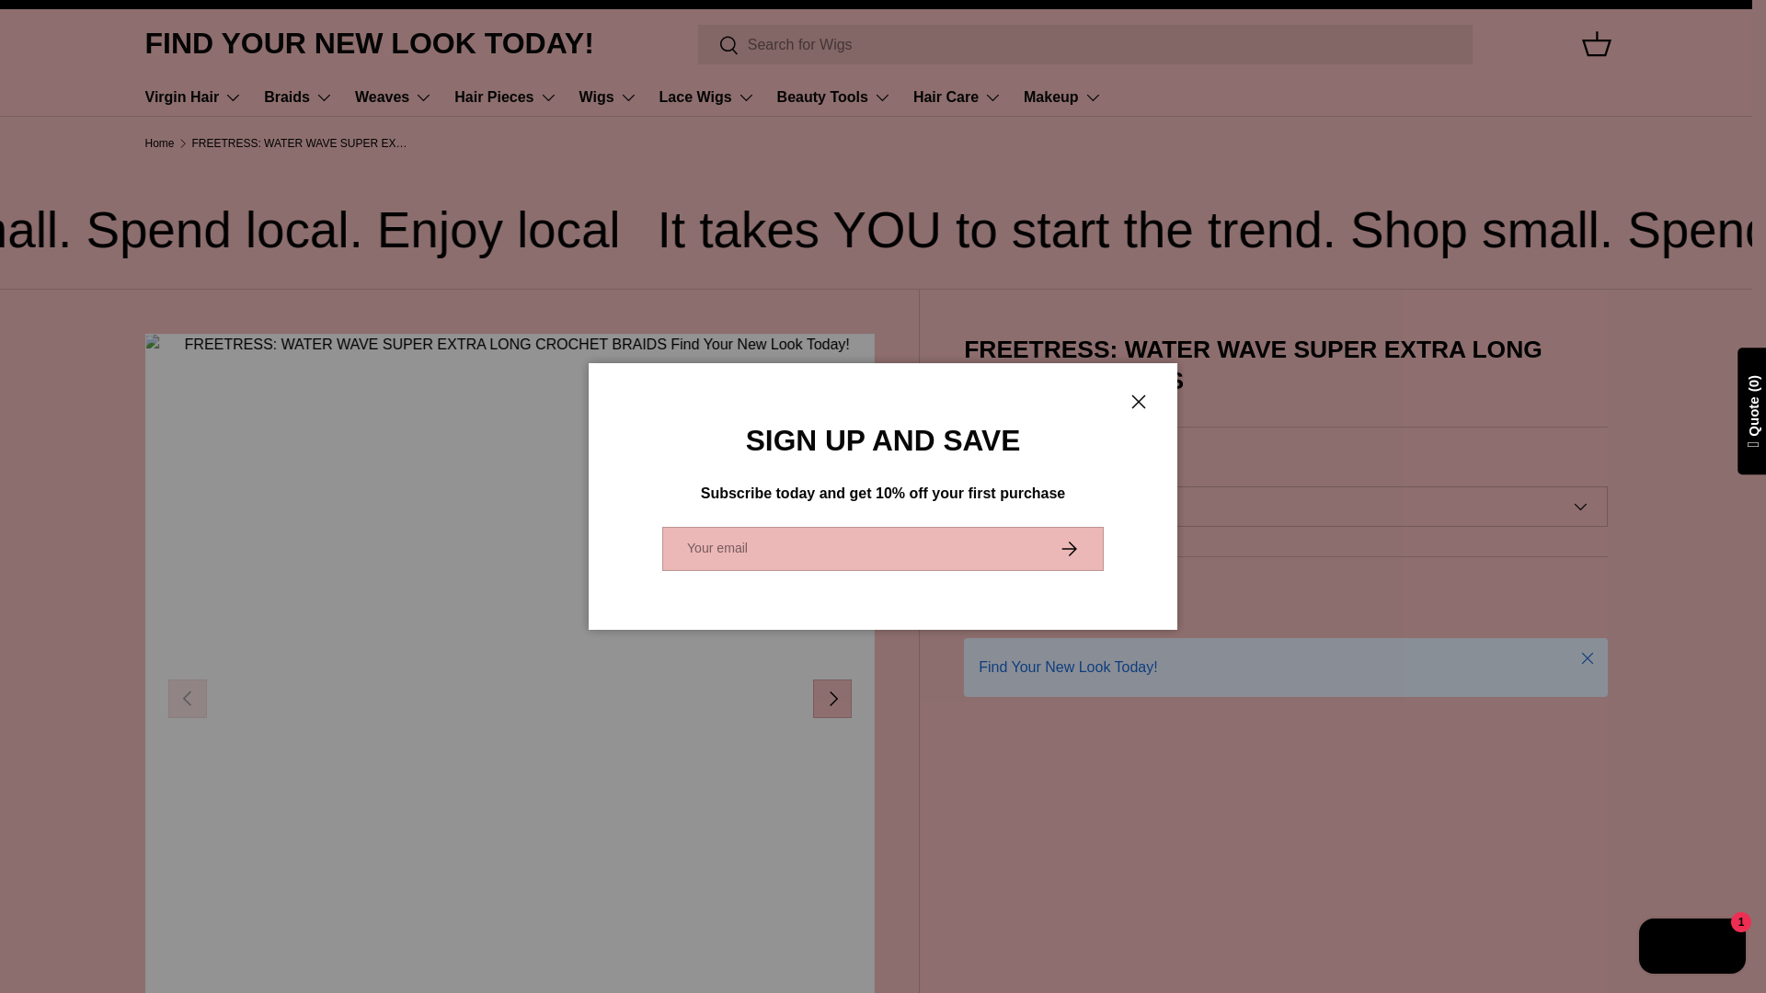  What do you see at coordinates (298, 97) in the screenshot?
I see `Braids` at bounding box center [298, 97].